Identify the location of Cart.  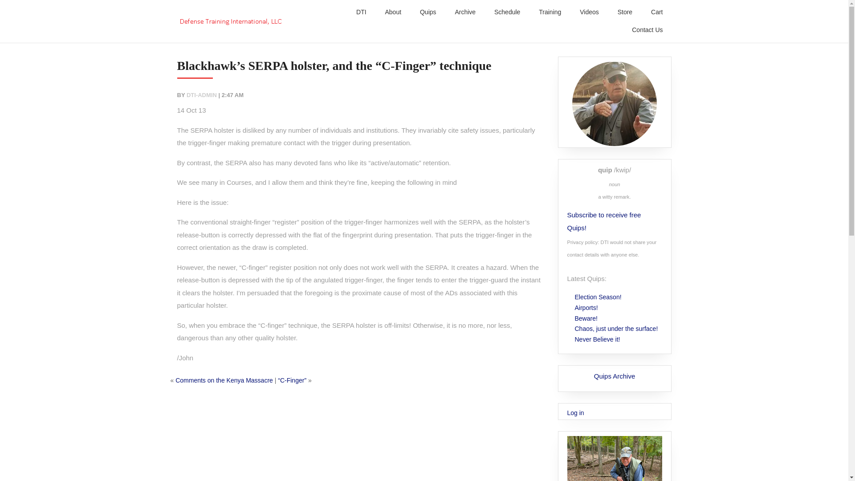
(656, 12).